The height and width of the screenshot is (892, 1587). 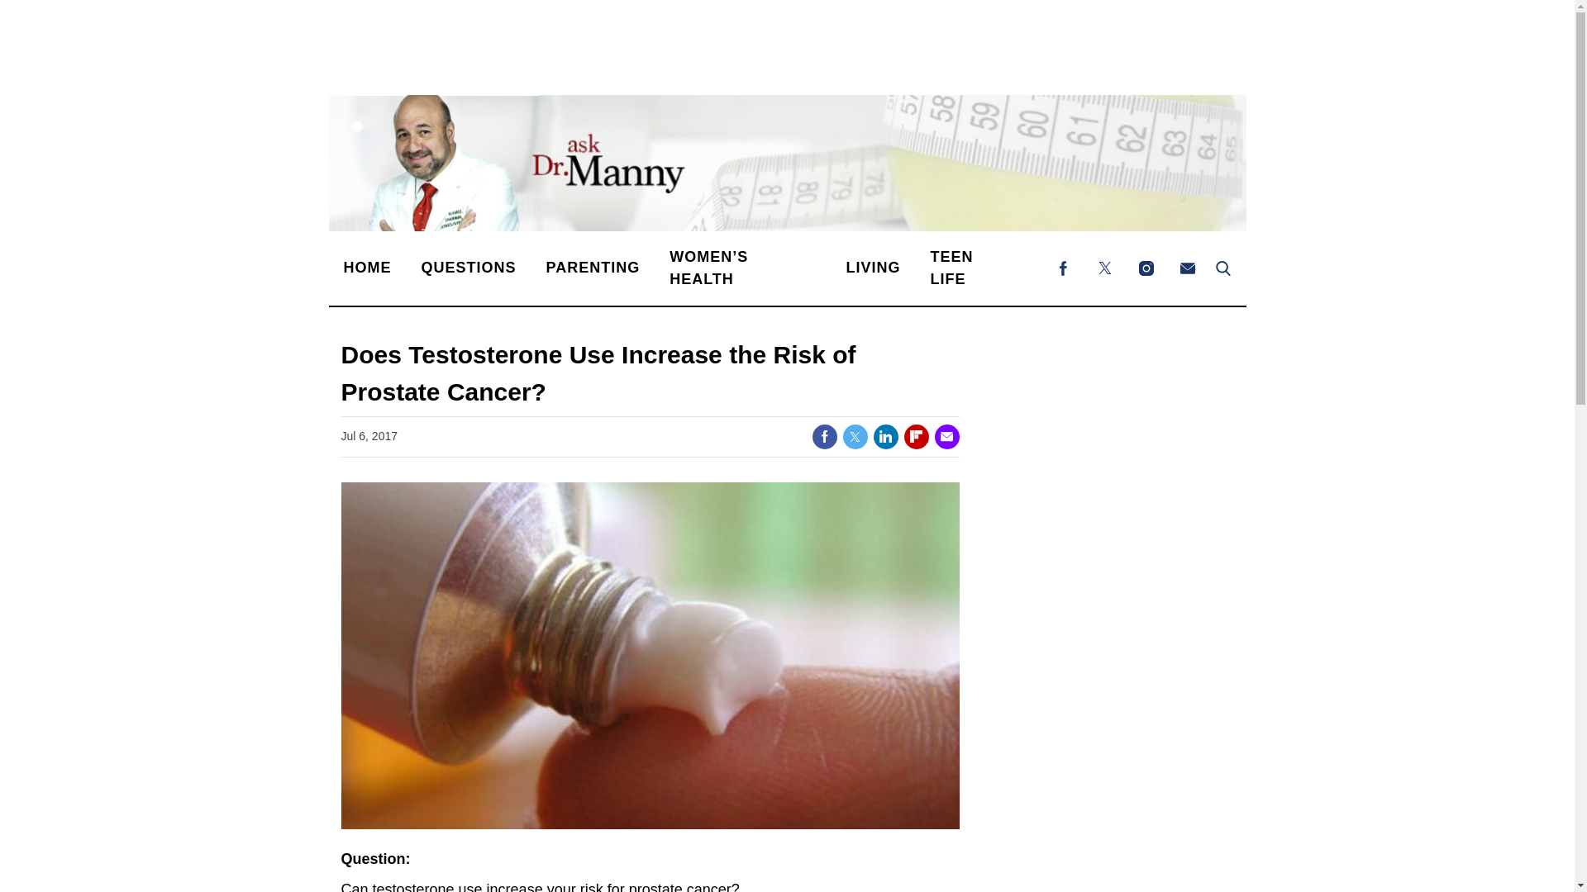 I want to click on TEEN LIFE, so click(x=970, y=268).